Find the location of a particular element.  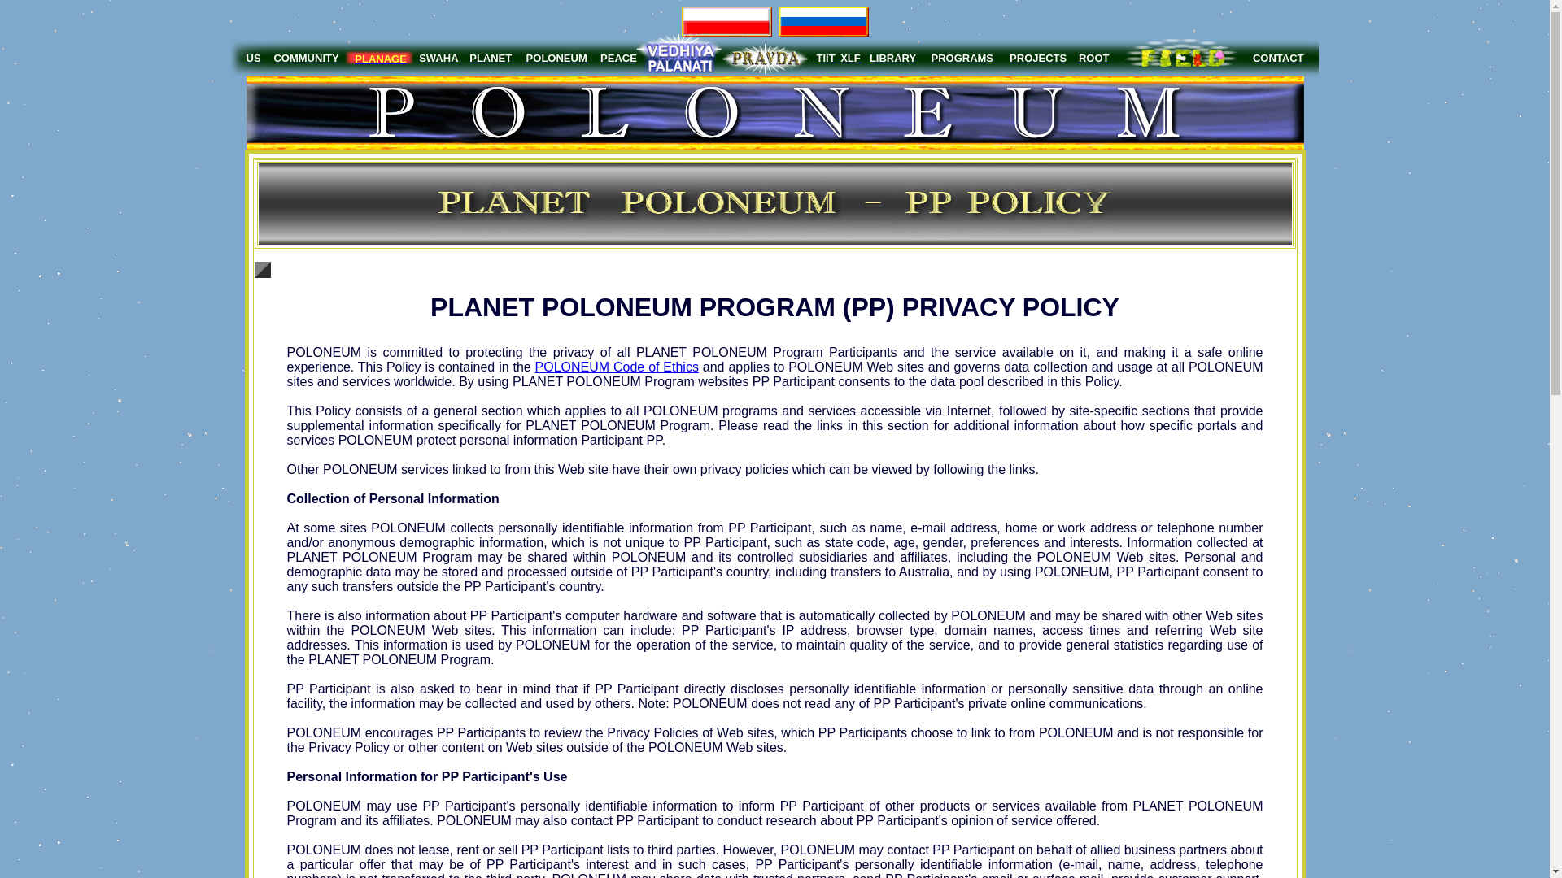

TIIT is located at coordinates (827, 57).